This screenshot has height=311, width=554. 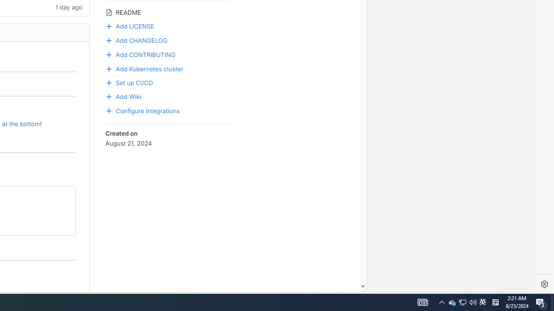 What do you see at coordinates (168, 68) in the screenshot?
I see `Add Kubernetes cluster` at bounding box center [168, 68].